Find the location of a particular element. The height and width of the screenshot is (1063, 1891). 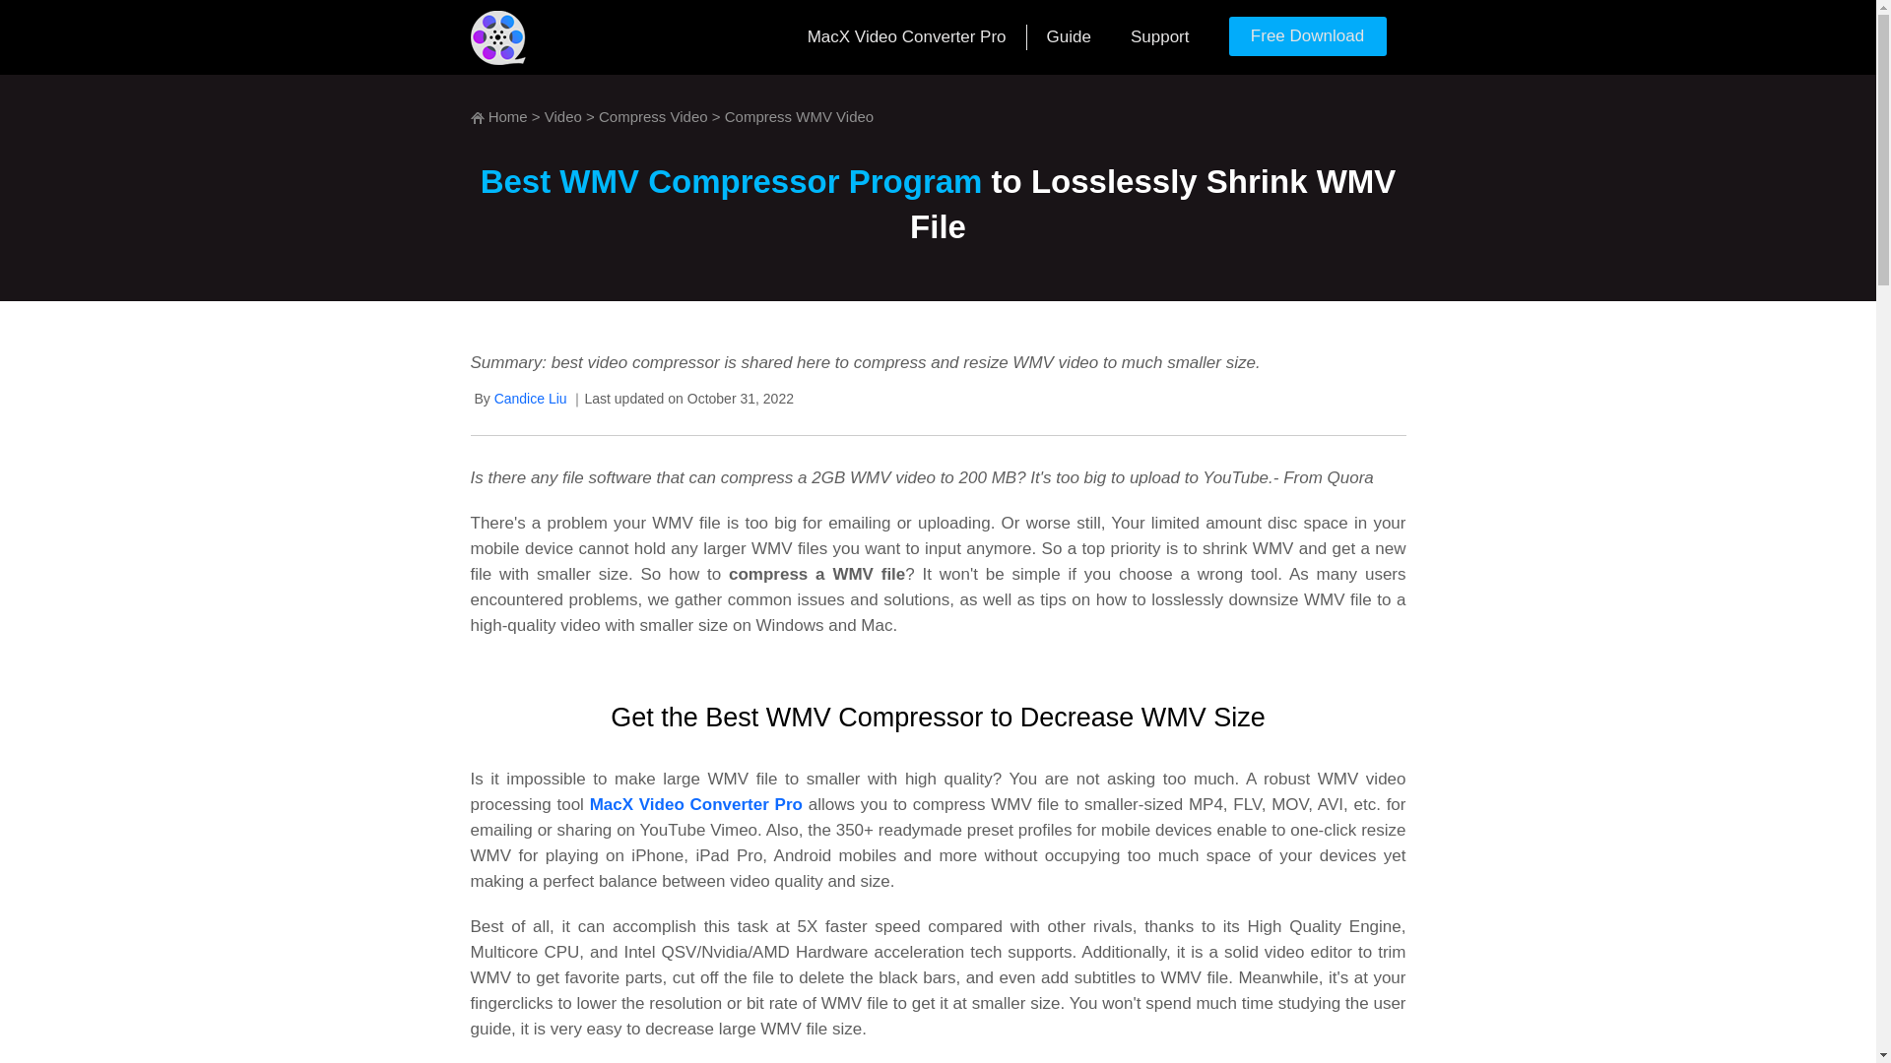

Guide is located at coordinates (1069, 37).